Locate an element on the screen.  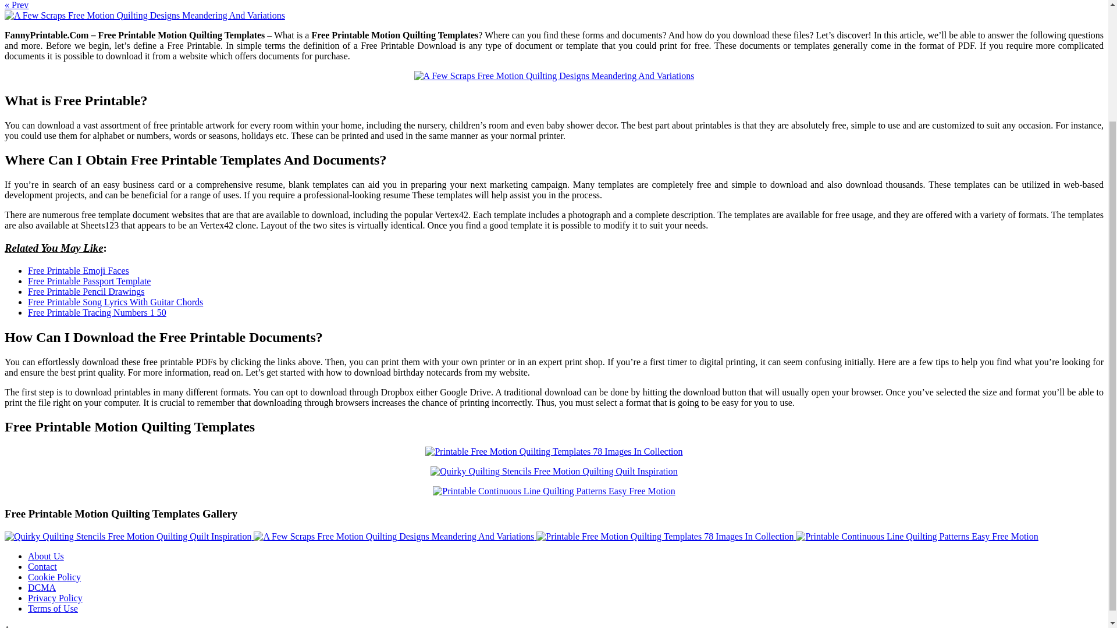
printable continuous line quilting patterns easy free motion is located at coordinates (554, 491).